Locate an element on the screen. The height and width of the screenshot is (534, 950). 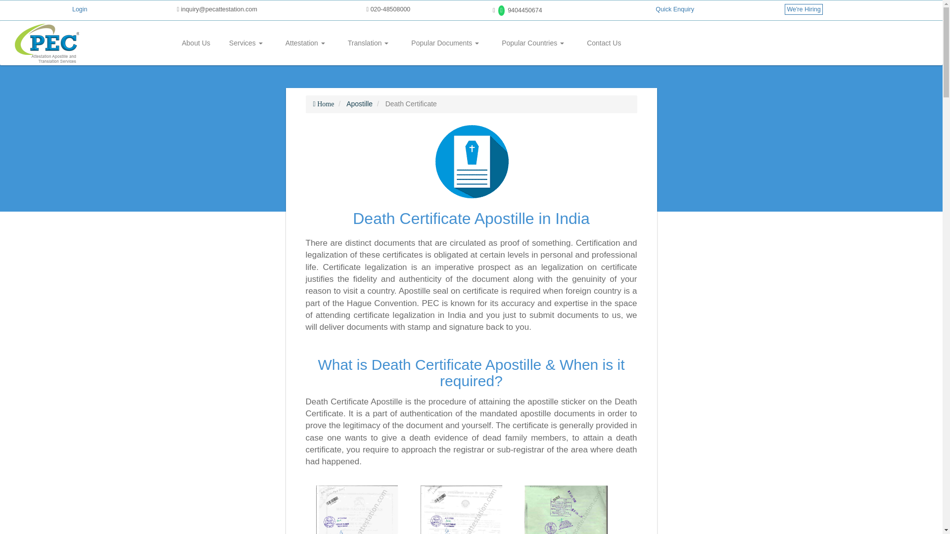
Quick Enquiry is located at coordinates (675, 9).